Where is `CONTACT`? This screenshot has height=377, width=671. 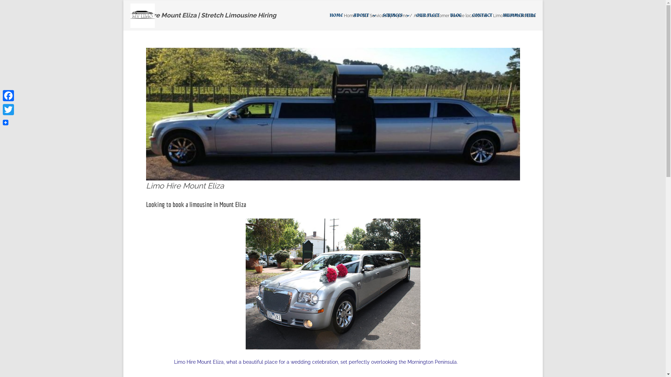 CONTACT is located at coordinates (482, 15).